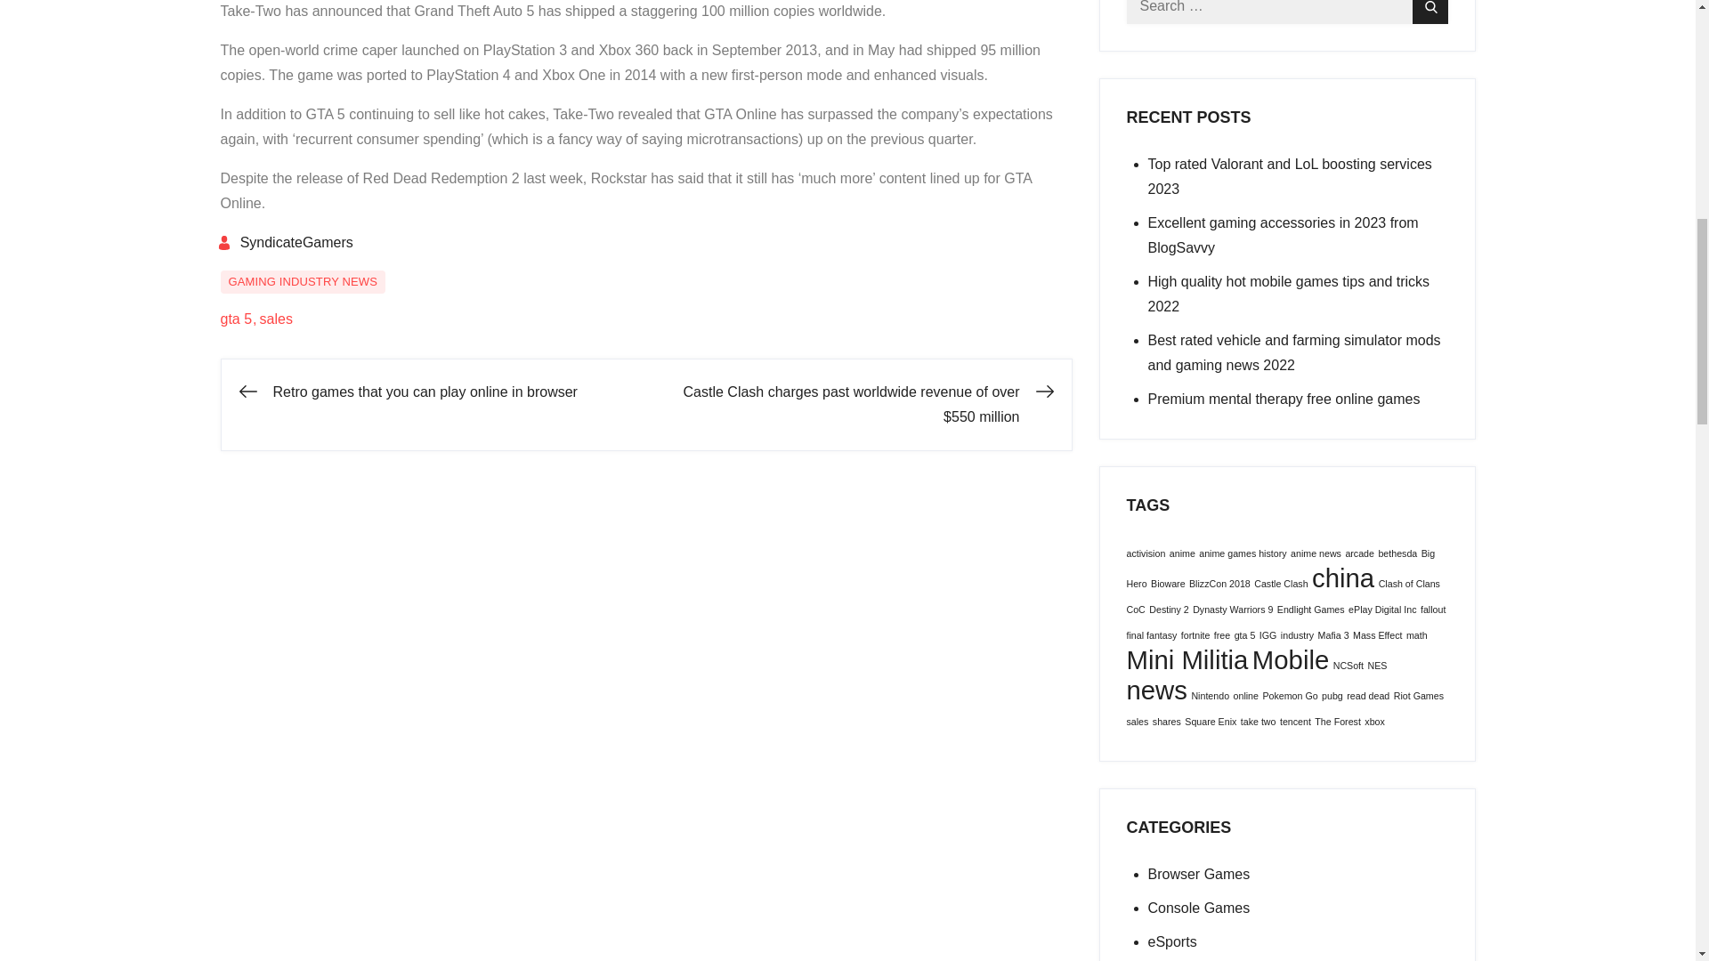 This screenshot has width=1709, height=961. I want to click on arcade, so click(1359, 553).